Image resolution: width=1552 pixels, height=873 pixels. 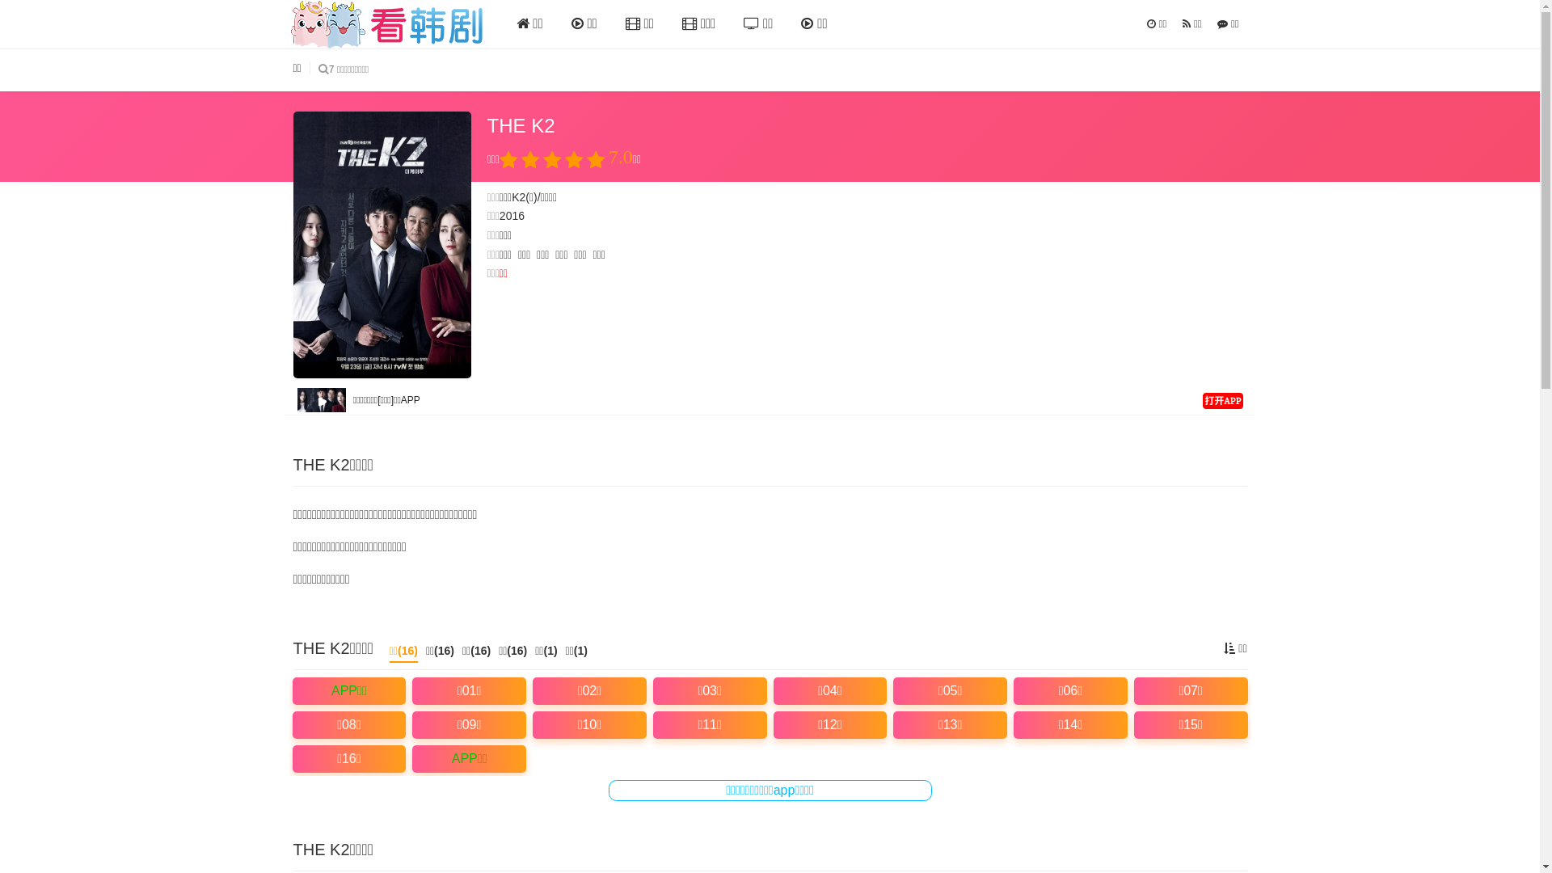 What do you see at coordinates (512, 216) in the screenshot?
I see `2016` at bounding box center [512, 216].